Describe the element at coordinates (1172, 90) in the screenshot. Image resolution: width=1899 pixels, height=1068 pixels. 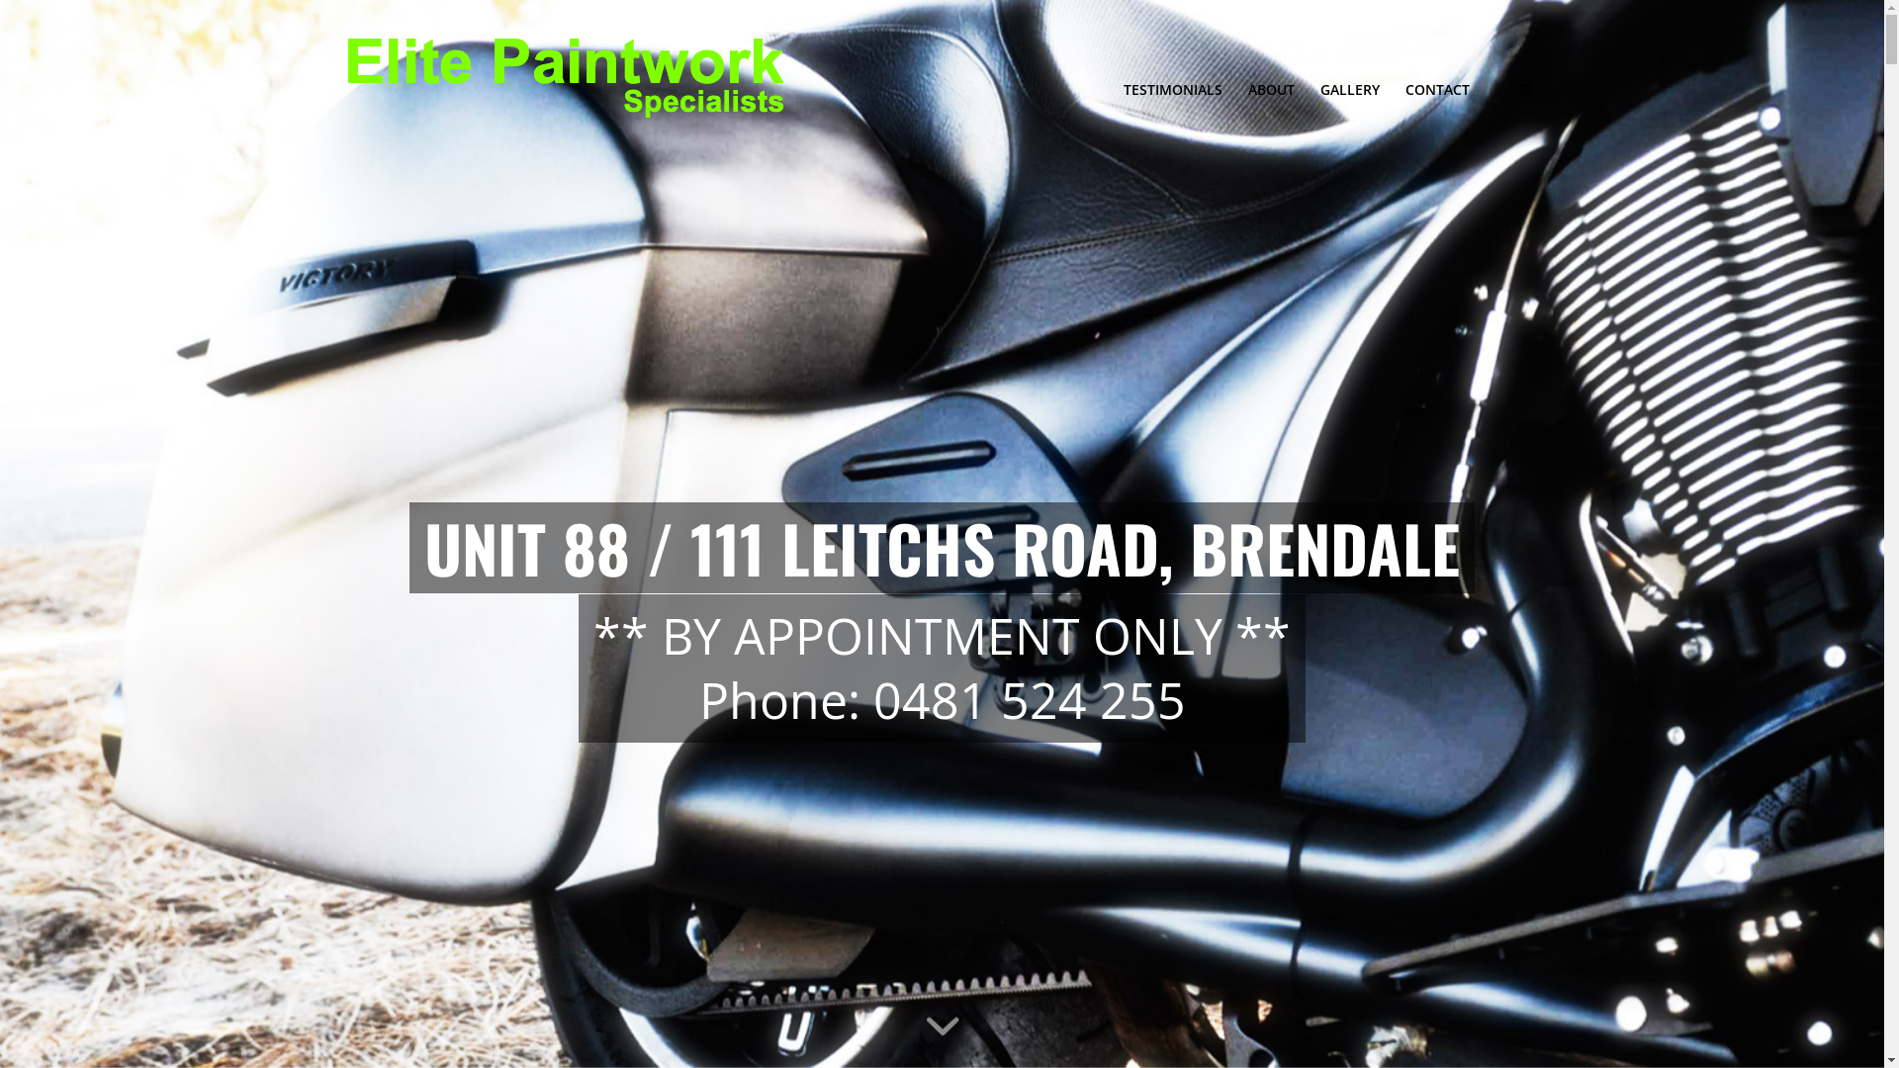
I see `TESTIMONIALS` at that location.